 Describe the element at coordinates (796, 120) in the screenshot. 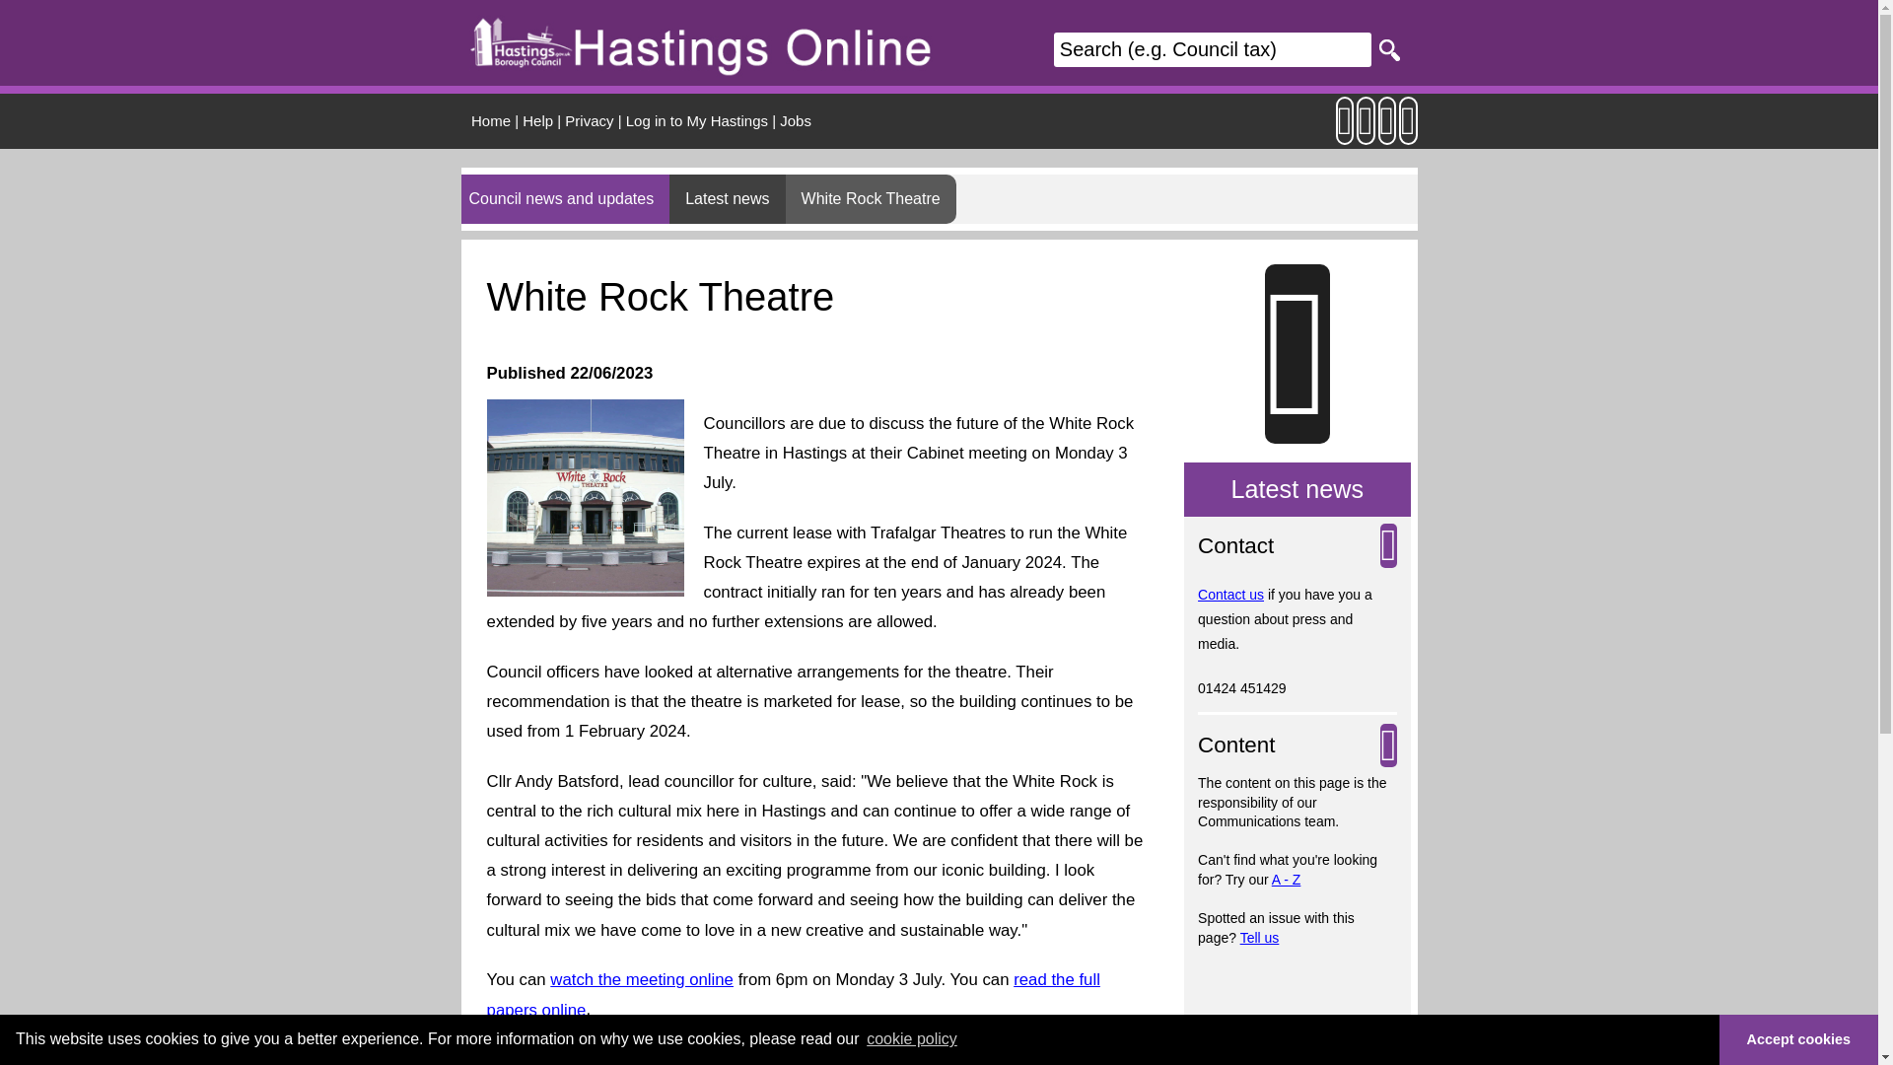

I see `Jobs` at that location.